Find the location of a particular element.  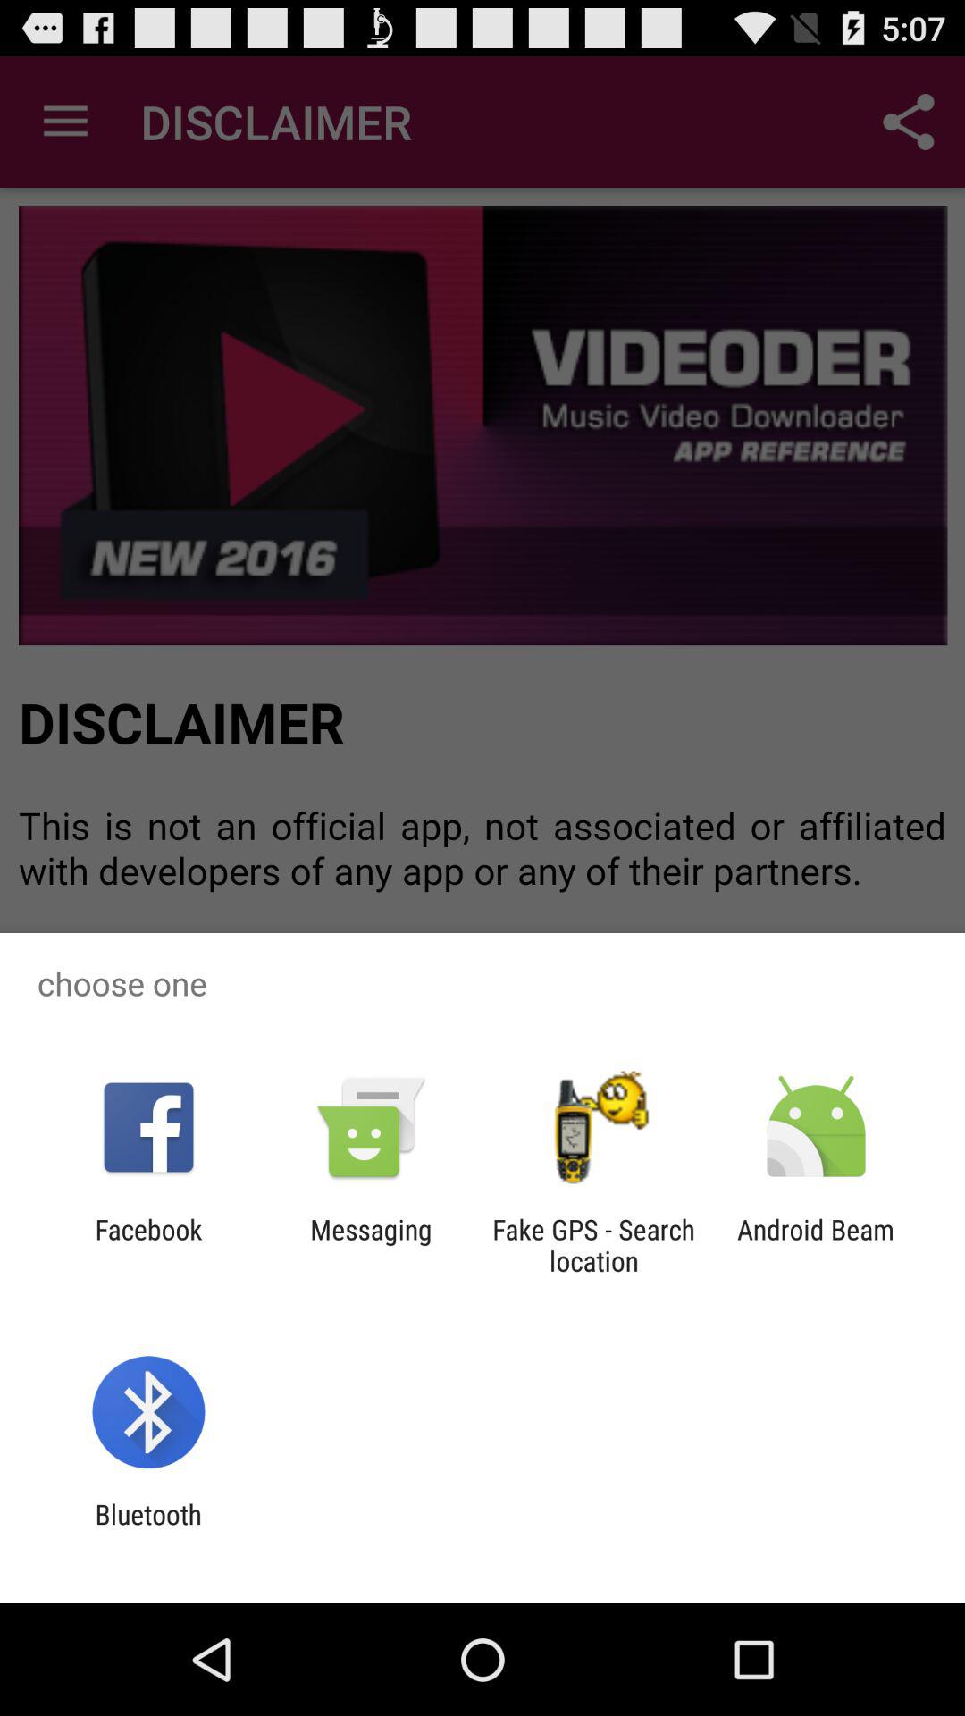

turn off the app to the left of the messaging icon is located at coordinates (148, 1245).